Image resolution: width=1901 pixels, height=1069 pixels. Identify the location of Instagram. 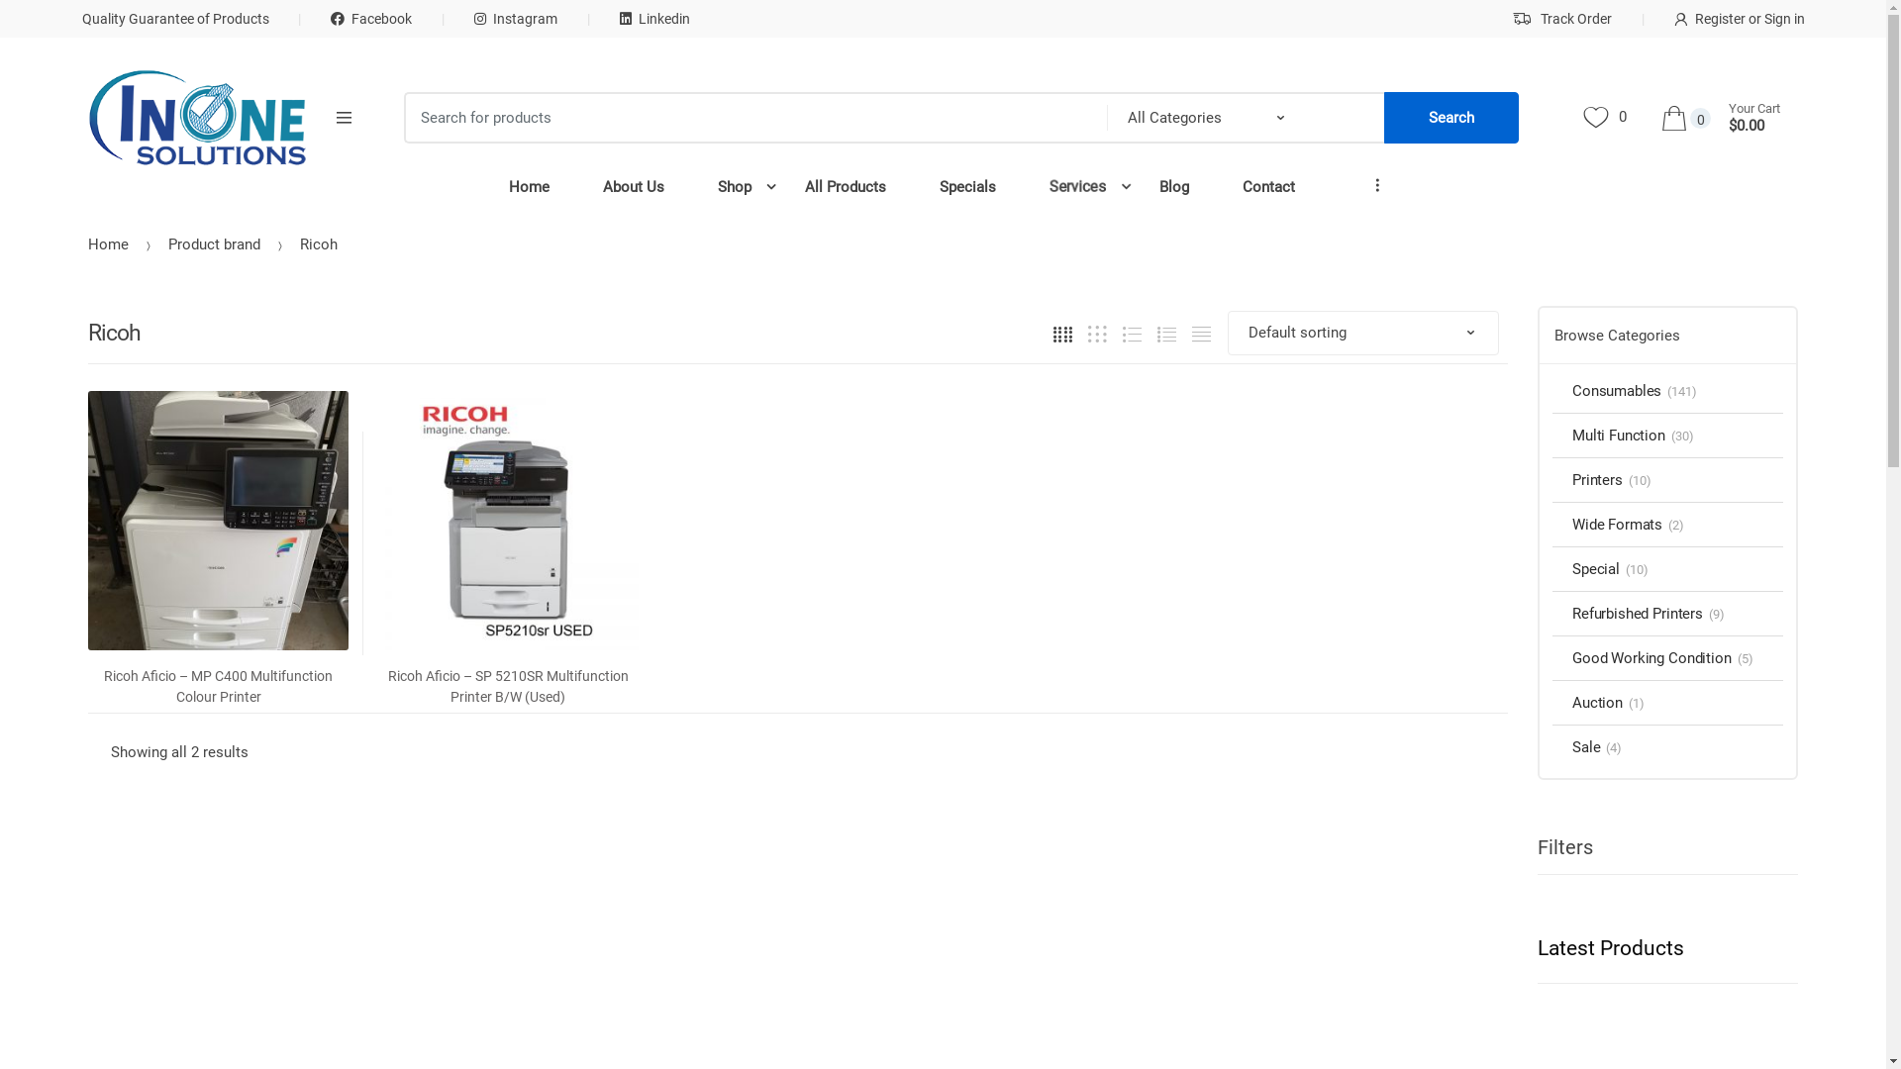
(485, 19).